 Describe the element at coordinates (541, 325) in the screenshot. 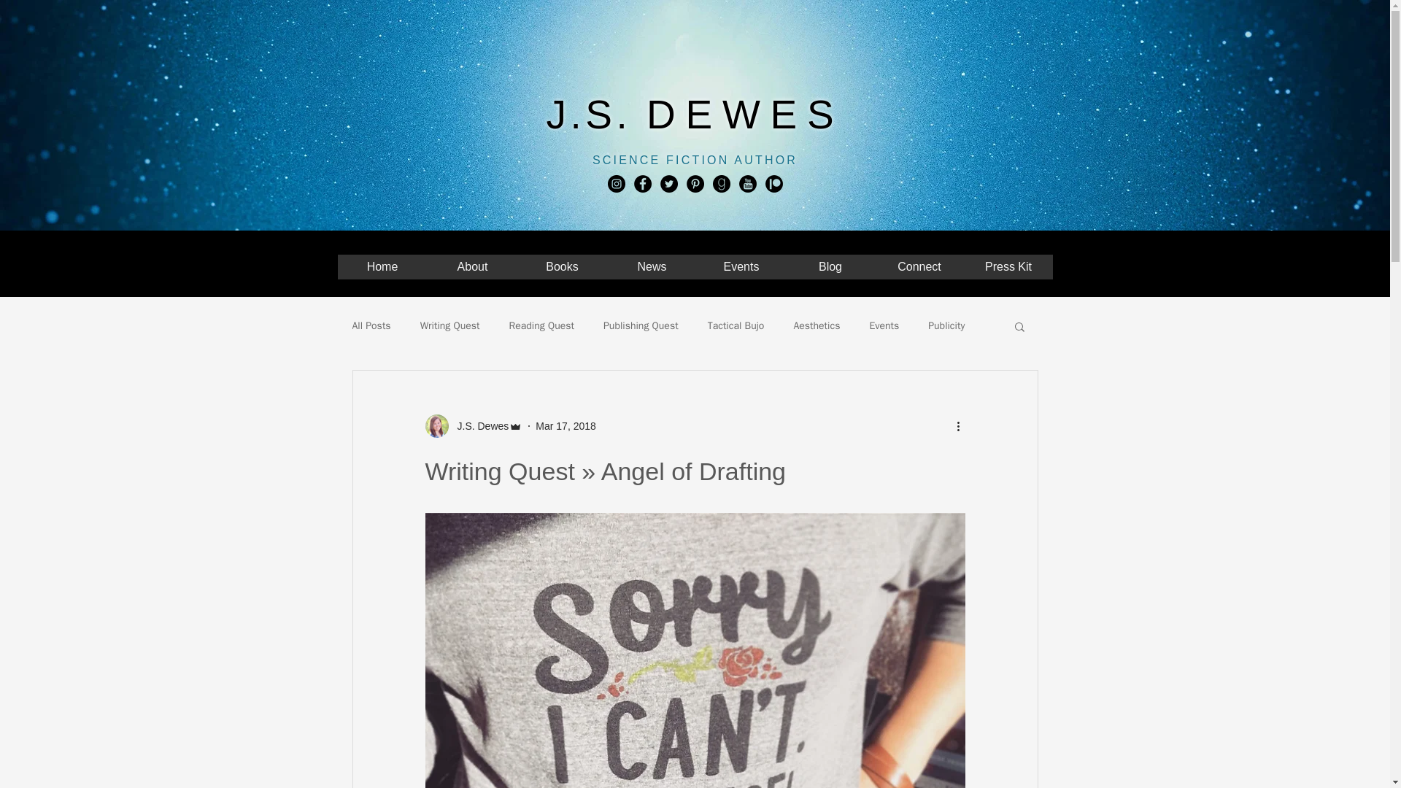

I see `Reading Quest` at that location.